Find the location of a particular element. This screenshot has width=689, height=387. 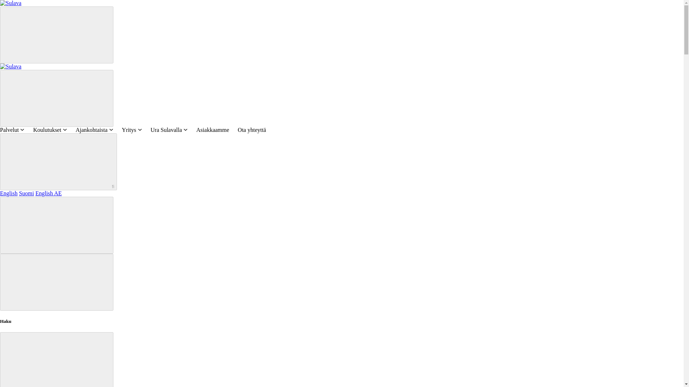

Suomi is located at coordinates (27, 193).